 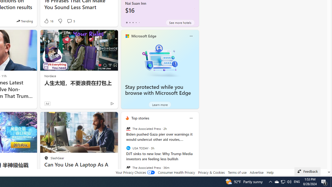 I want to click on previous, so click(x=123, y=151).